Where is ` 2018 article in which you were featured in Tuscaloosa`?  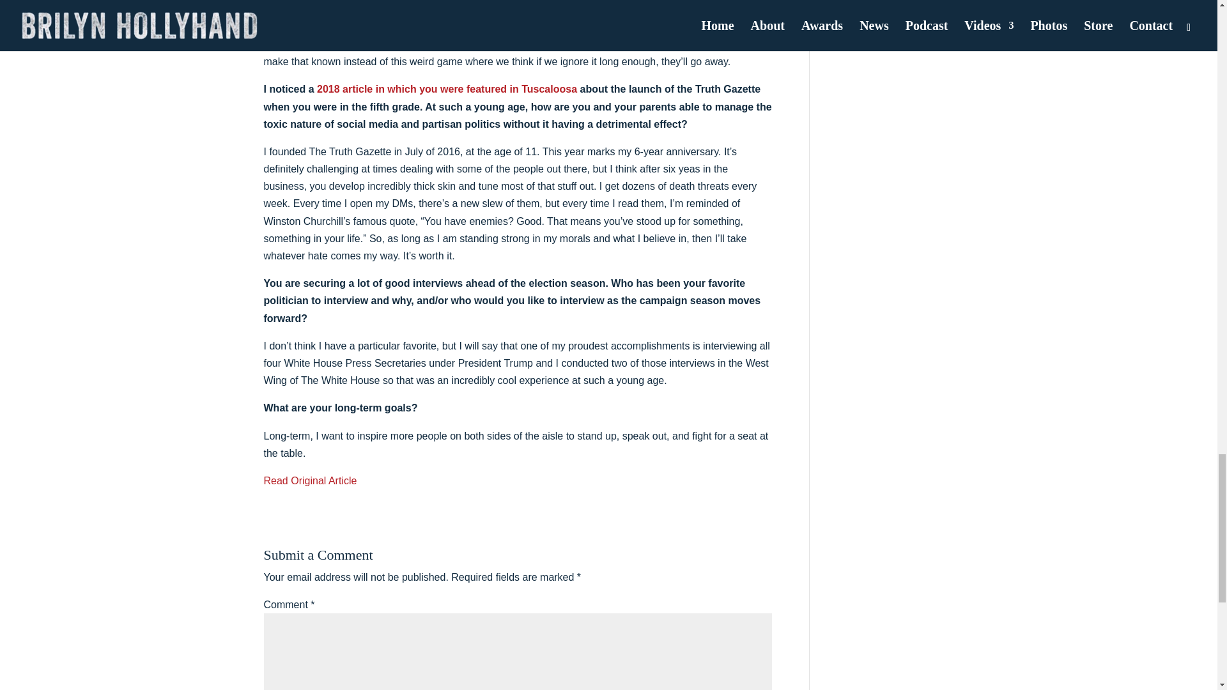
 2018 article in which you were featured in Tuscaloosa is located at coordinates (445, 88).